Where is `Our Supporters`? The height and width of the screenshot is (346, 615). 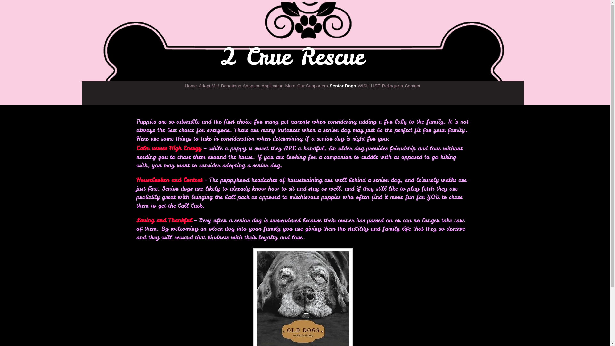 Our Supporters is located at coordinates (313, 86).